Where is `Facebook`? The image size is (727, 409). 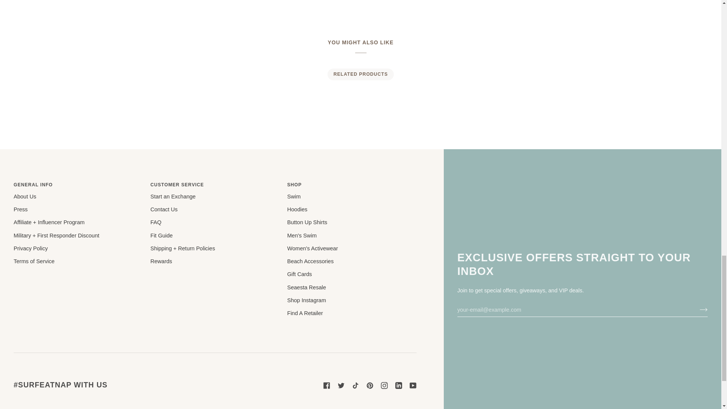 Facebook is located at coordinates (326, 386).